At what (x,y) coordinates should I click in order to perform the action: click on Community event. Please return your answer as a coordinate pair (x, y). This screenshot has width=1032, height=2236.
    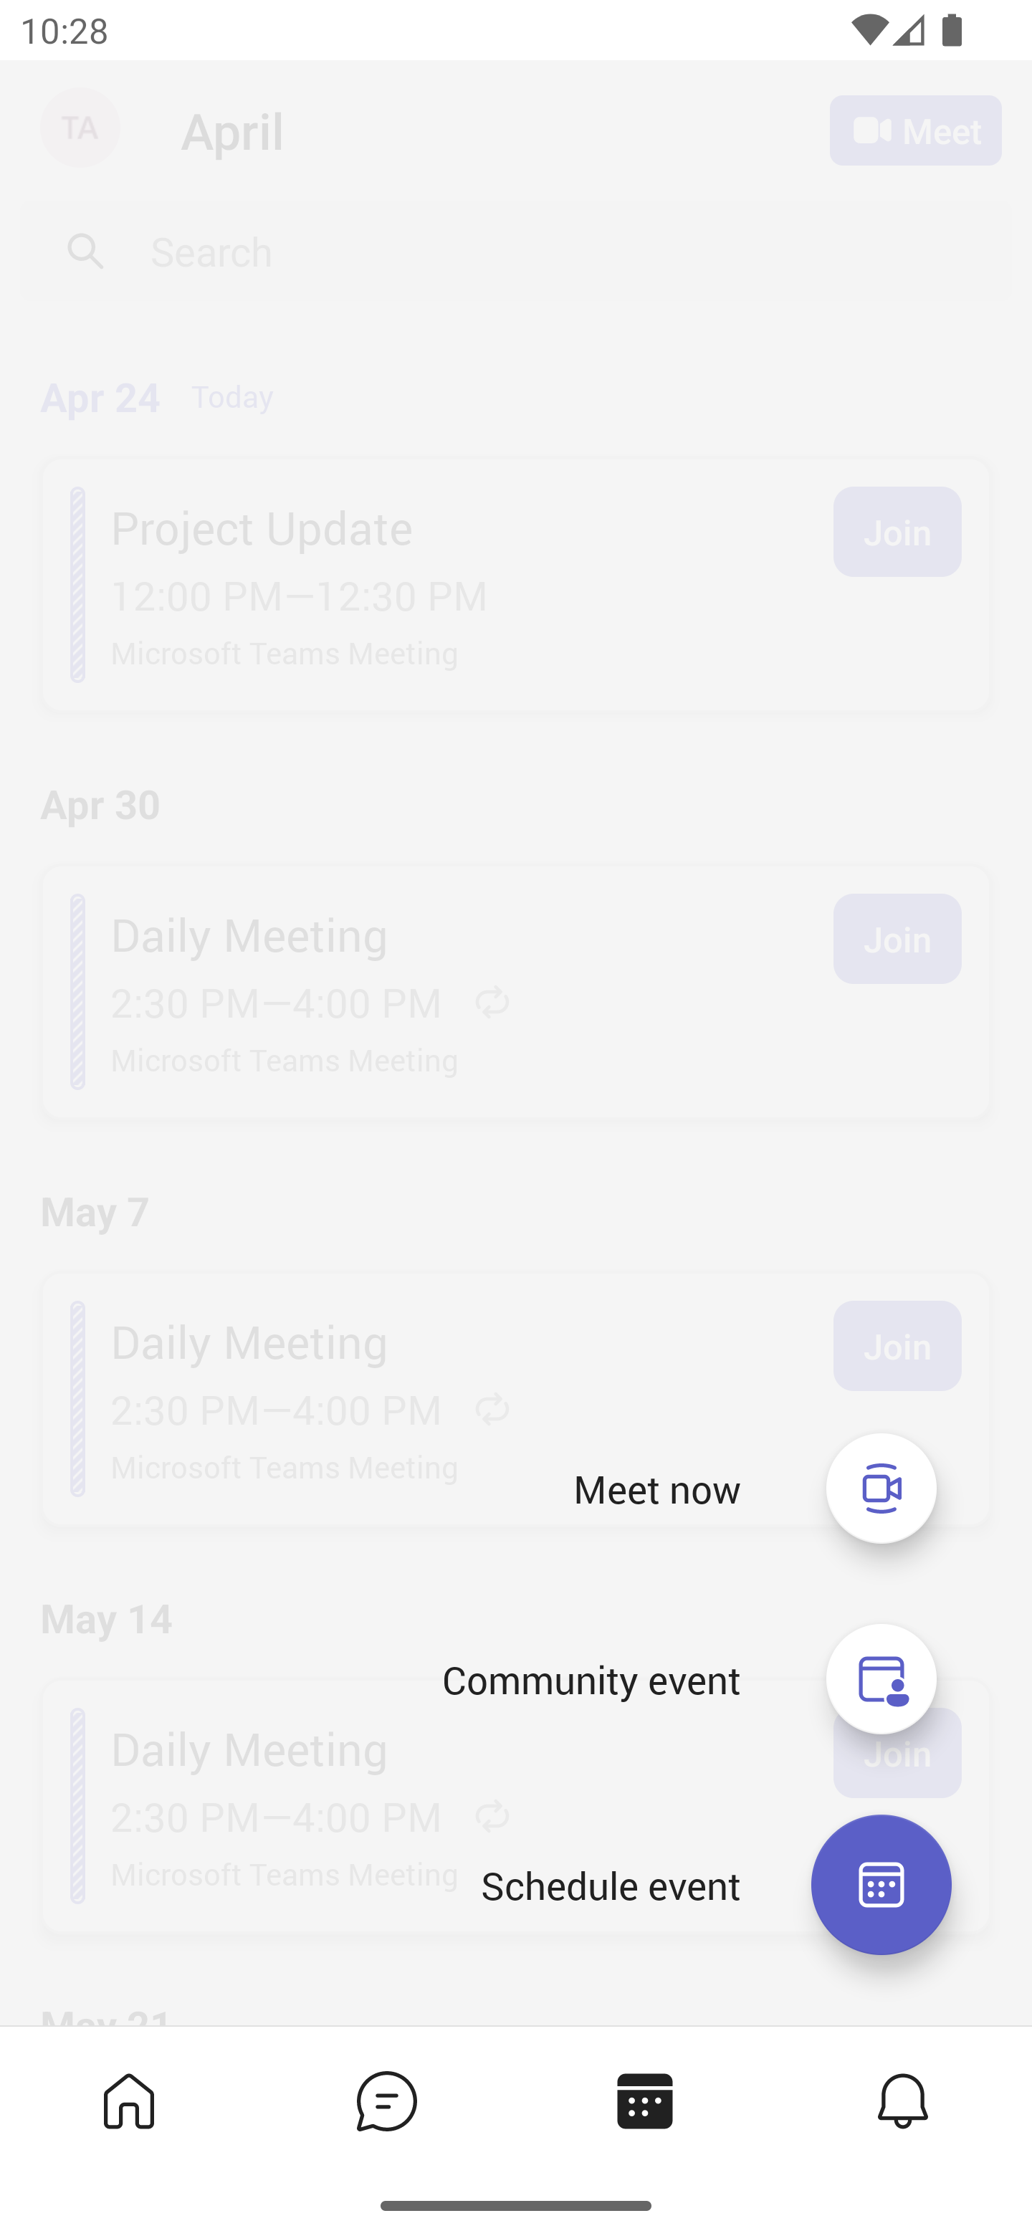
    Looking at the image, I should click on (591, 1679).